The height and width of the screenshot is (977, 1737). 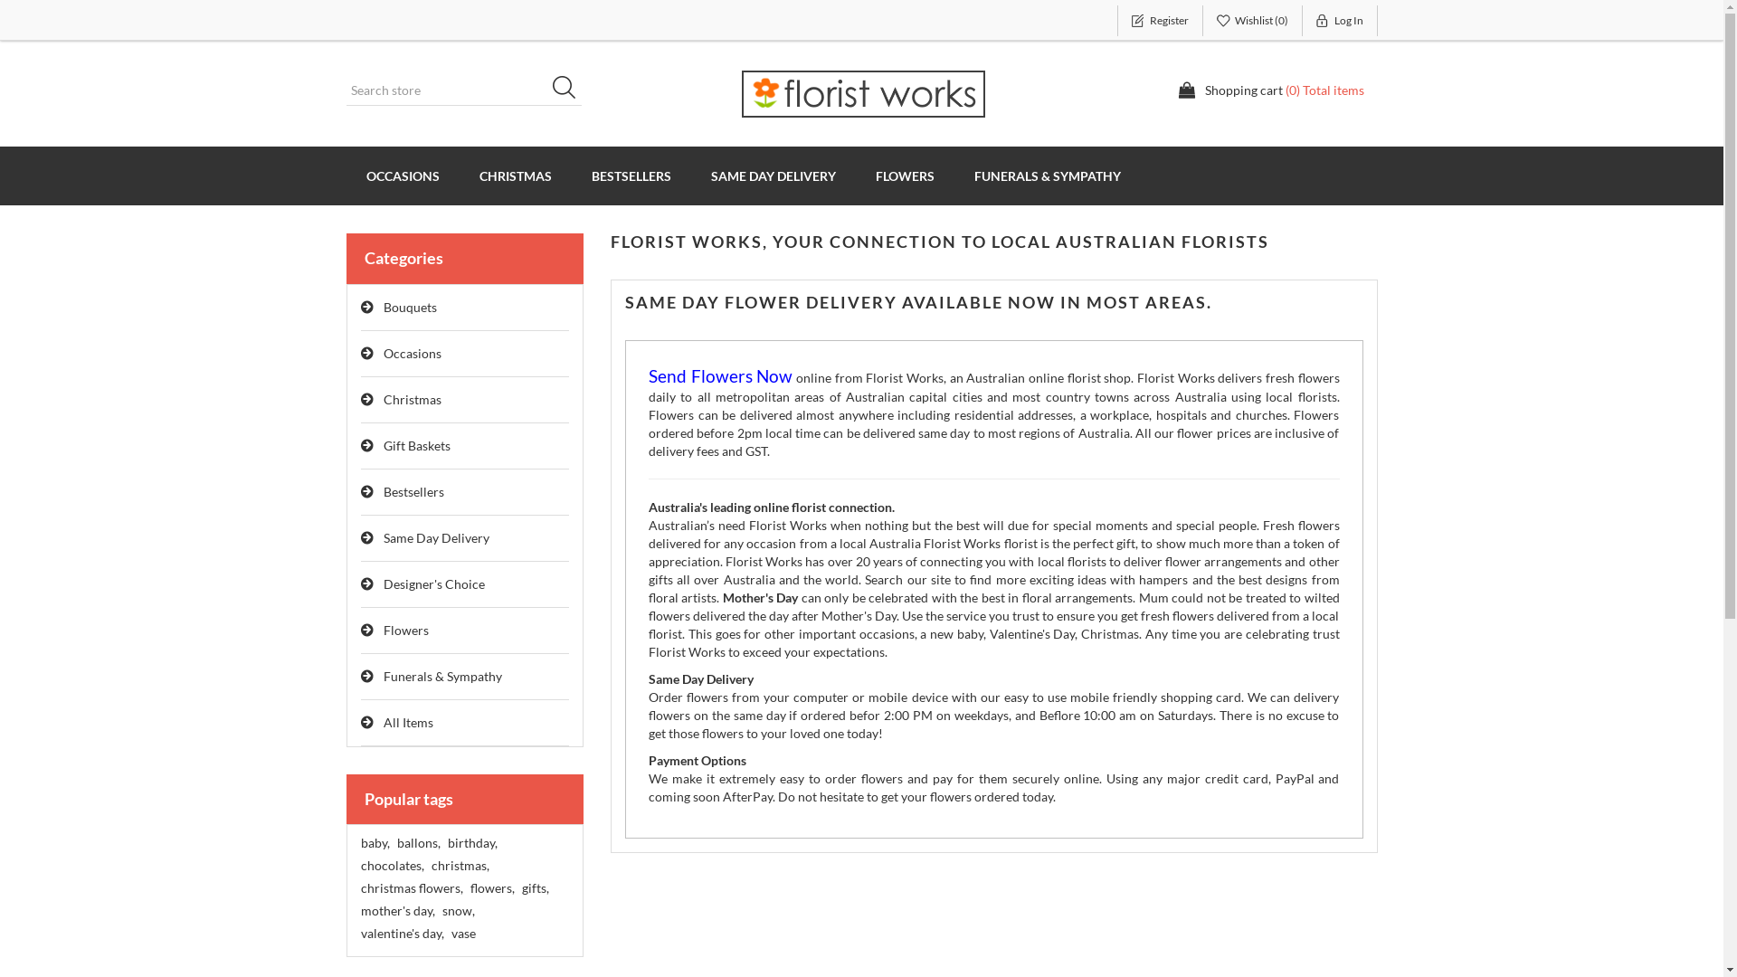 I want to click on valentine's day,, so click(x=402, y=934).